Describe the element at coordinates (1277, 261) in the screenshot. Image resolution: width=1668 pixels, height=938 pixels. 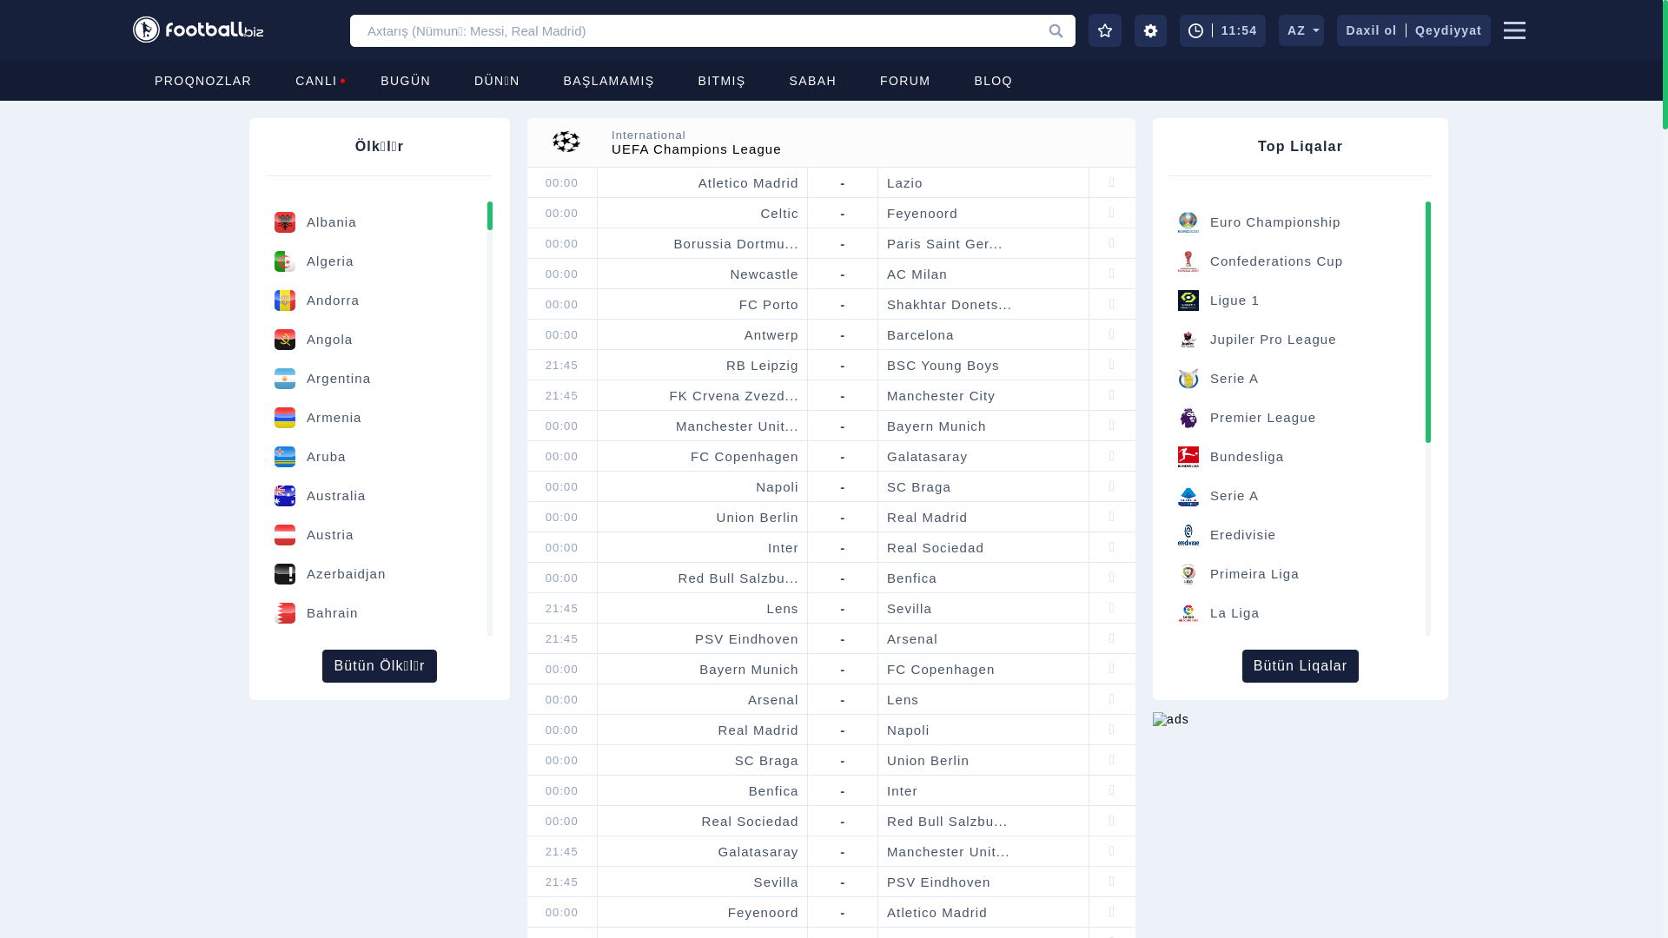
I see `Confederations Cup` at that location.